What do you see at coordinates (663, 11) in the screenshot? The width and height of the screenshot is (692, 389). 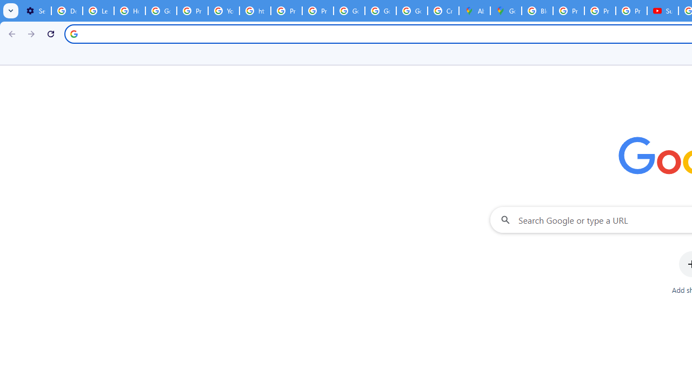 I see `Subscriptions - YouTube` at bounding box center [663, 11].